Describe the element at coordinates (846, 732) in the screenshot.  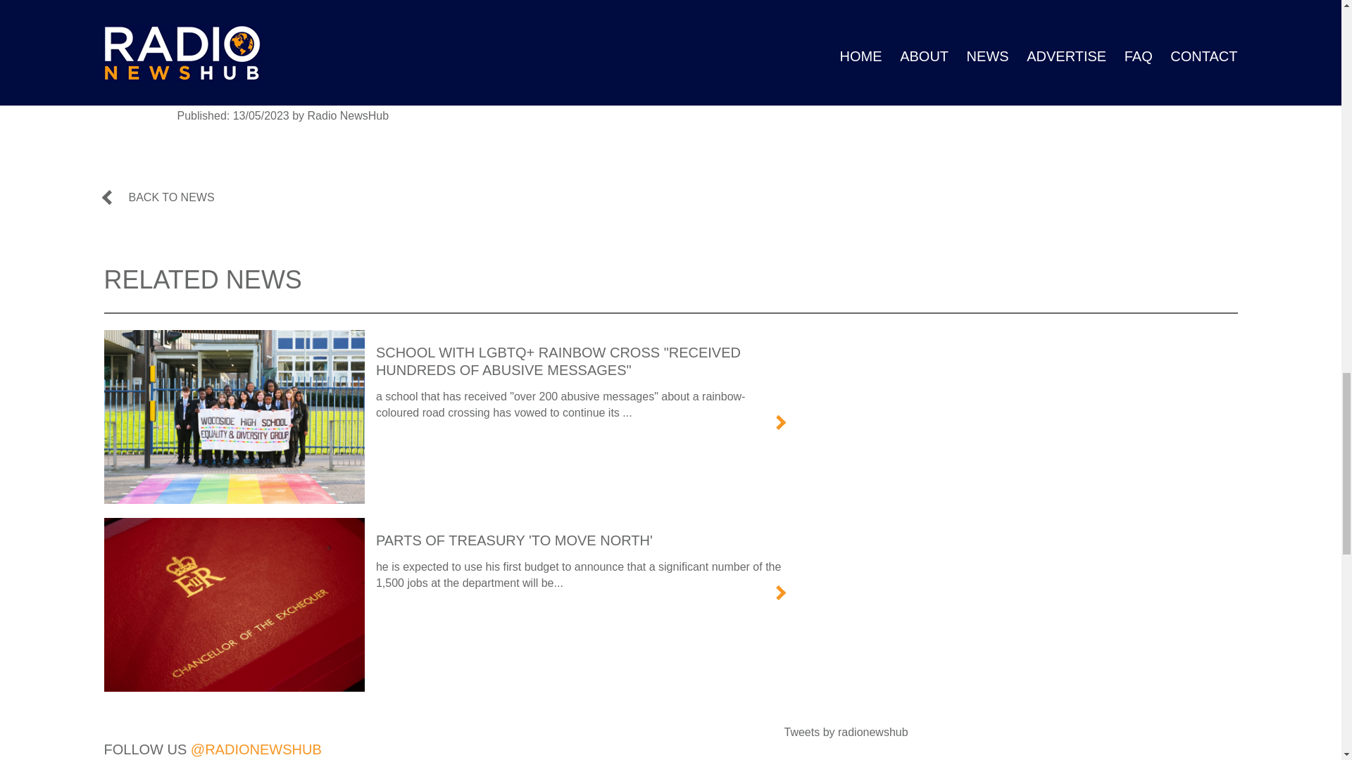
I see `Tweets by radionewshub` at that location.